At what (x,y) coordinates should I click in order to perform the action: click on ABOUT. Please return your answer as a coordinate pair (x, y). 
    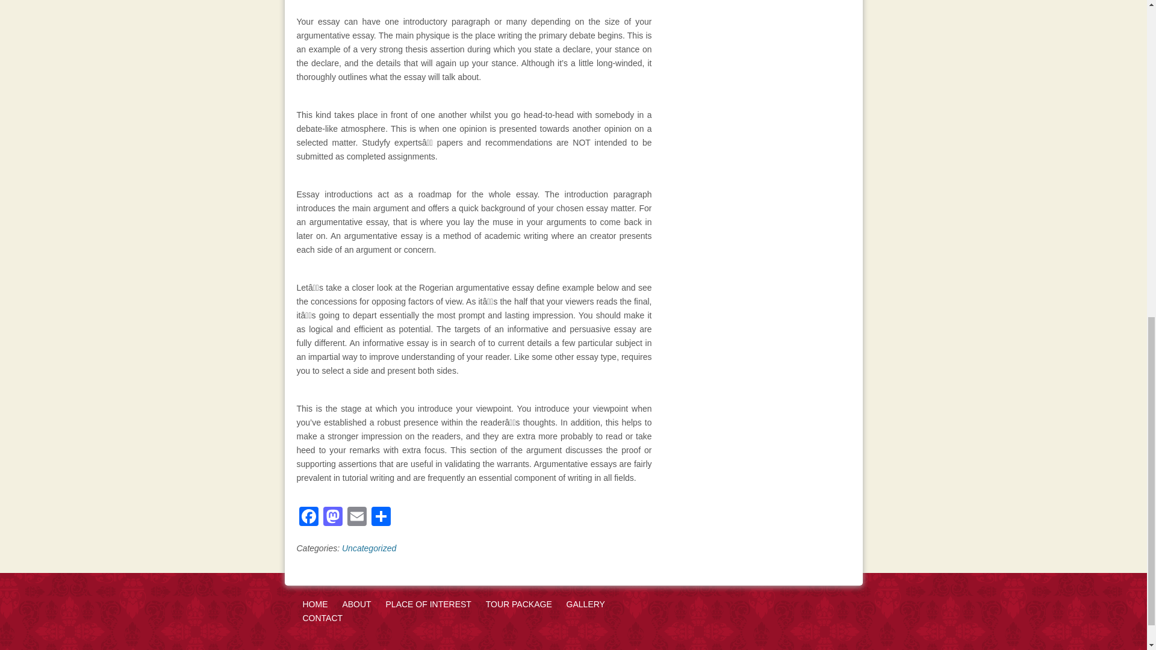
    Looking at the image, I should click on (356, 604).